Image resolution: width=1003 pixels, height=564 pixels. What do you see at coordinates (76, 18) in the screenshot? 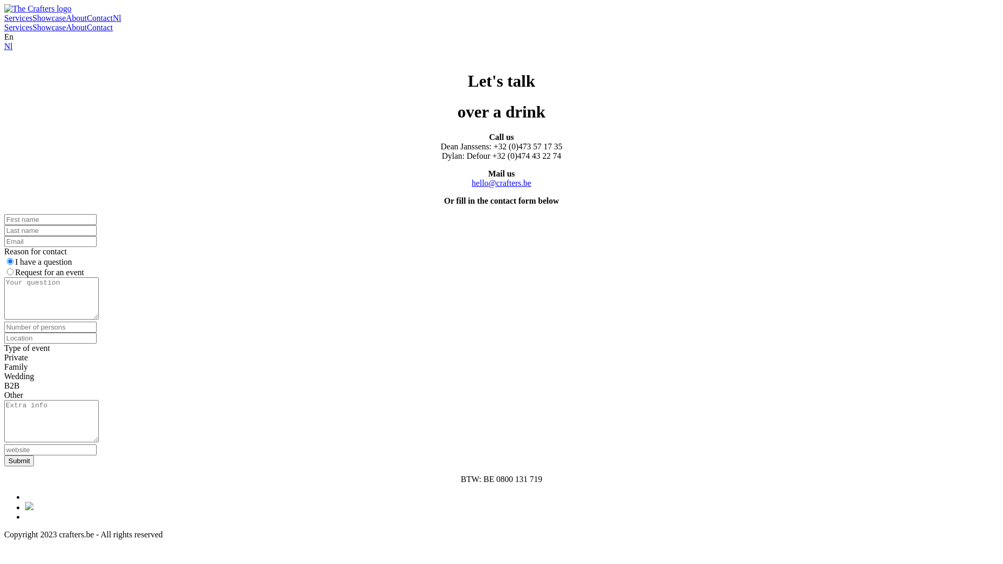
I see `About` at bounding box center [76, 18].